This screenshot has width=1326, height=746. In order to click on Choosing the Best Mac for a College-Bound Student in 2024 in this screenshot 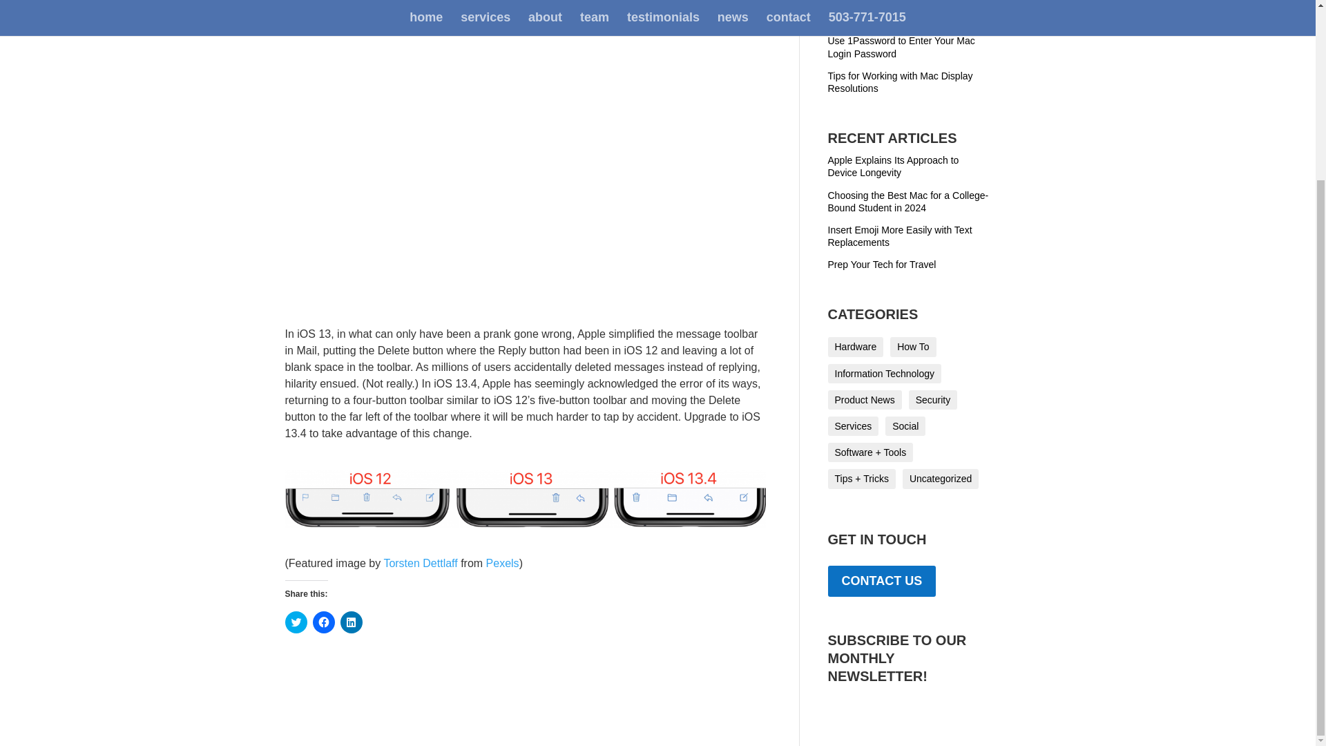, I will do `click(907, 202)`.